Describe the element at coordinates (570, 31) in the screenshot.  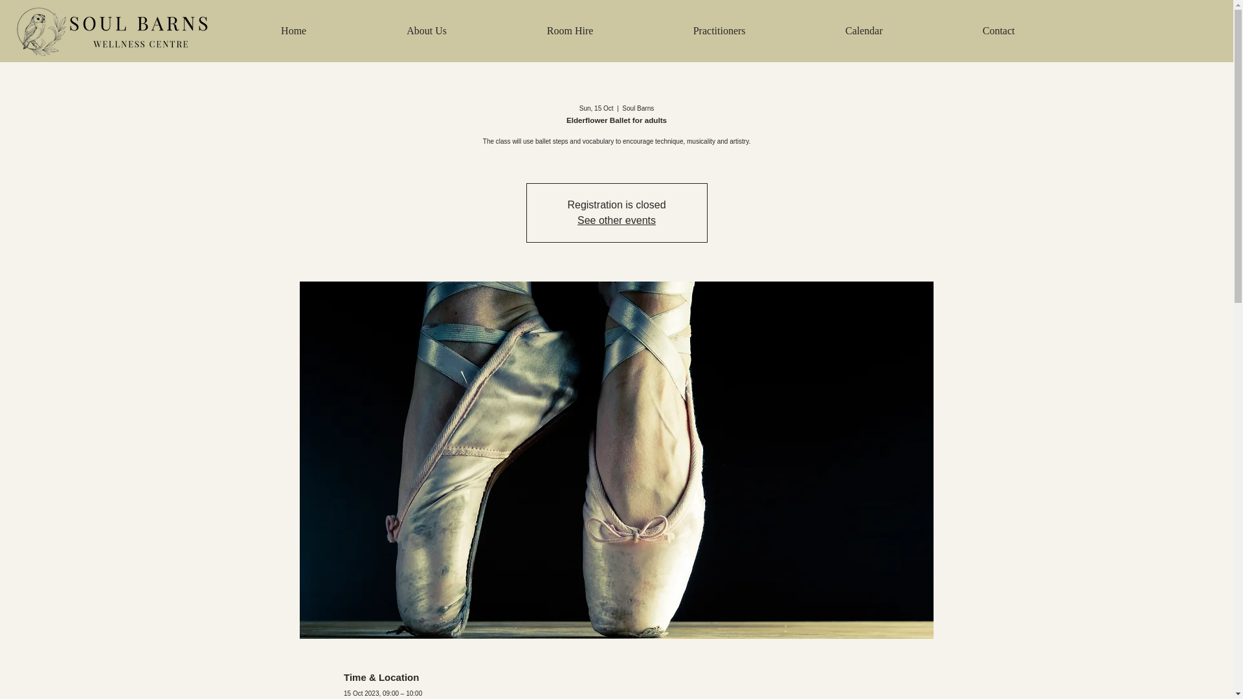
I see `Room Hire` at that location.